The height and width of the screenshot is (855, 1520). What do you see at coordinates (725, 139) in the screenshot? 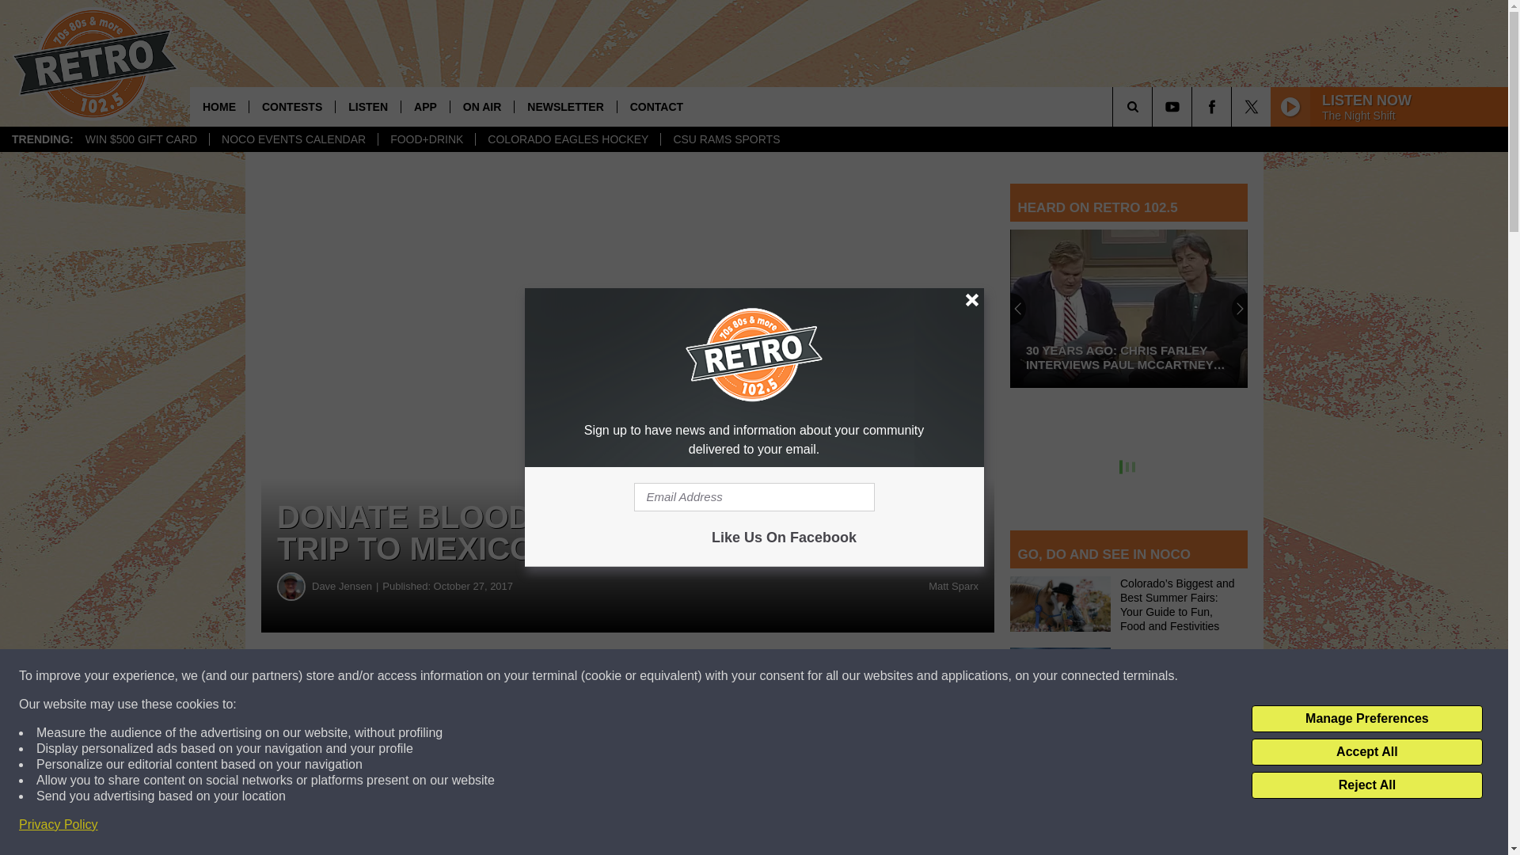
I see `CSU RAMS SPORTS` at bounding box center [725, 139].